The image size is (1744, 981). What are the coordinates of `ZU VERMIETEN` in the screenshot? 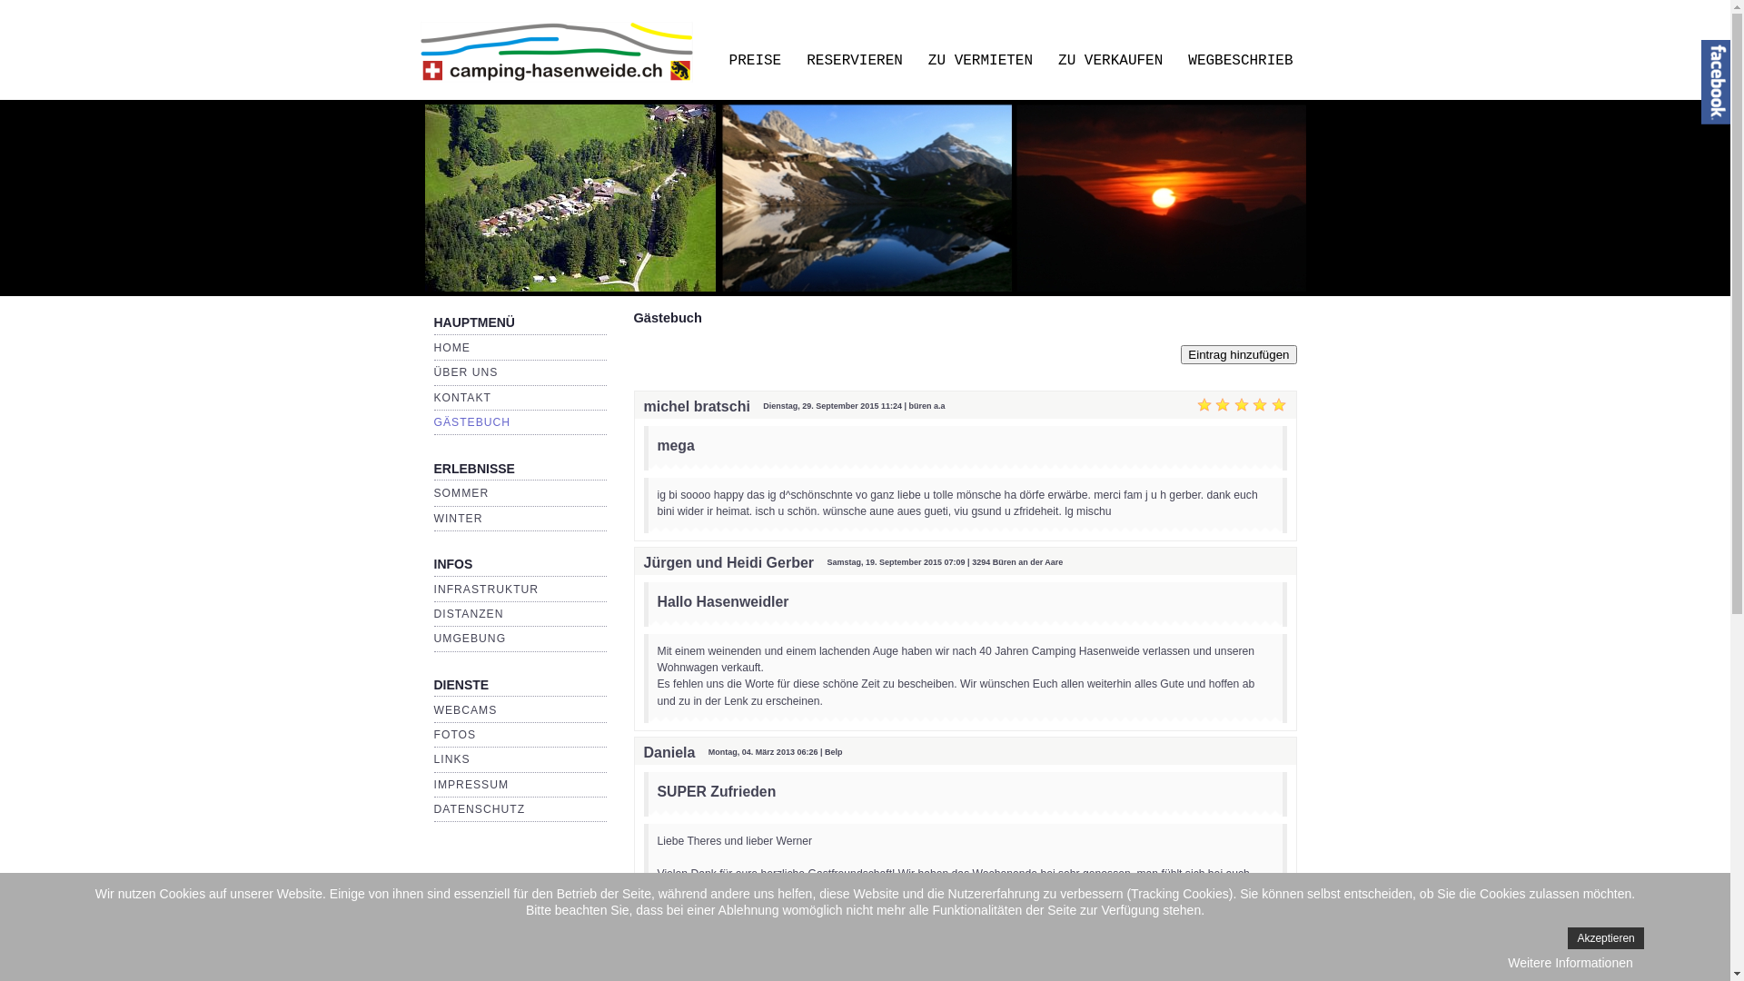 It's located at (981, 62).